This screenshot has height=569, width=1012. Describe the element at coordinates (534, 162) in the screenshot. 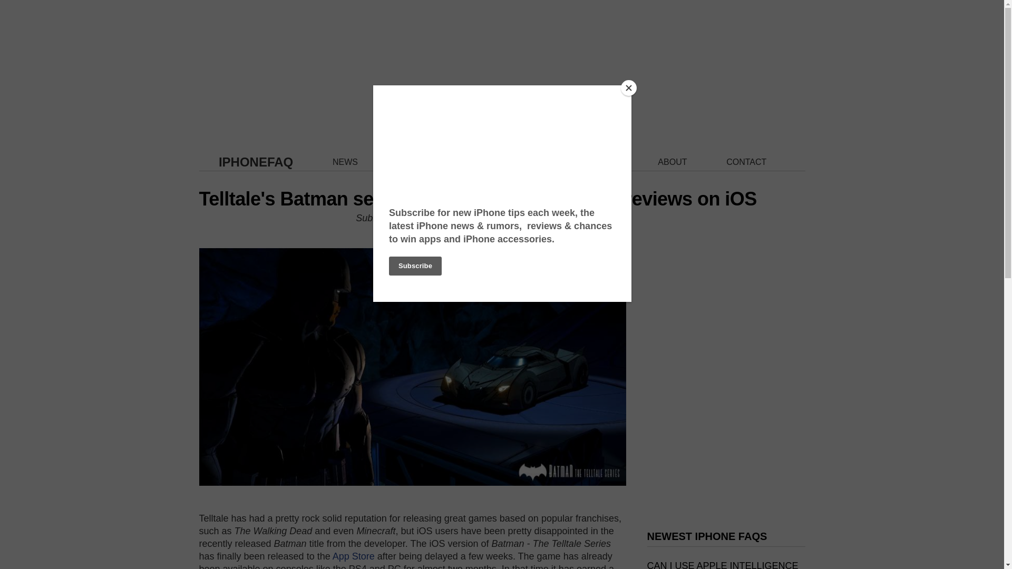

I see `Tips on how to make the most of your iPhone or iOS device.` at that location.